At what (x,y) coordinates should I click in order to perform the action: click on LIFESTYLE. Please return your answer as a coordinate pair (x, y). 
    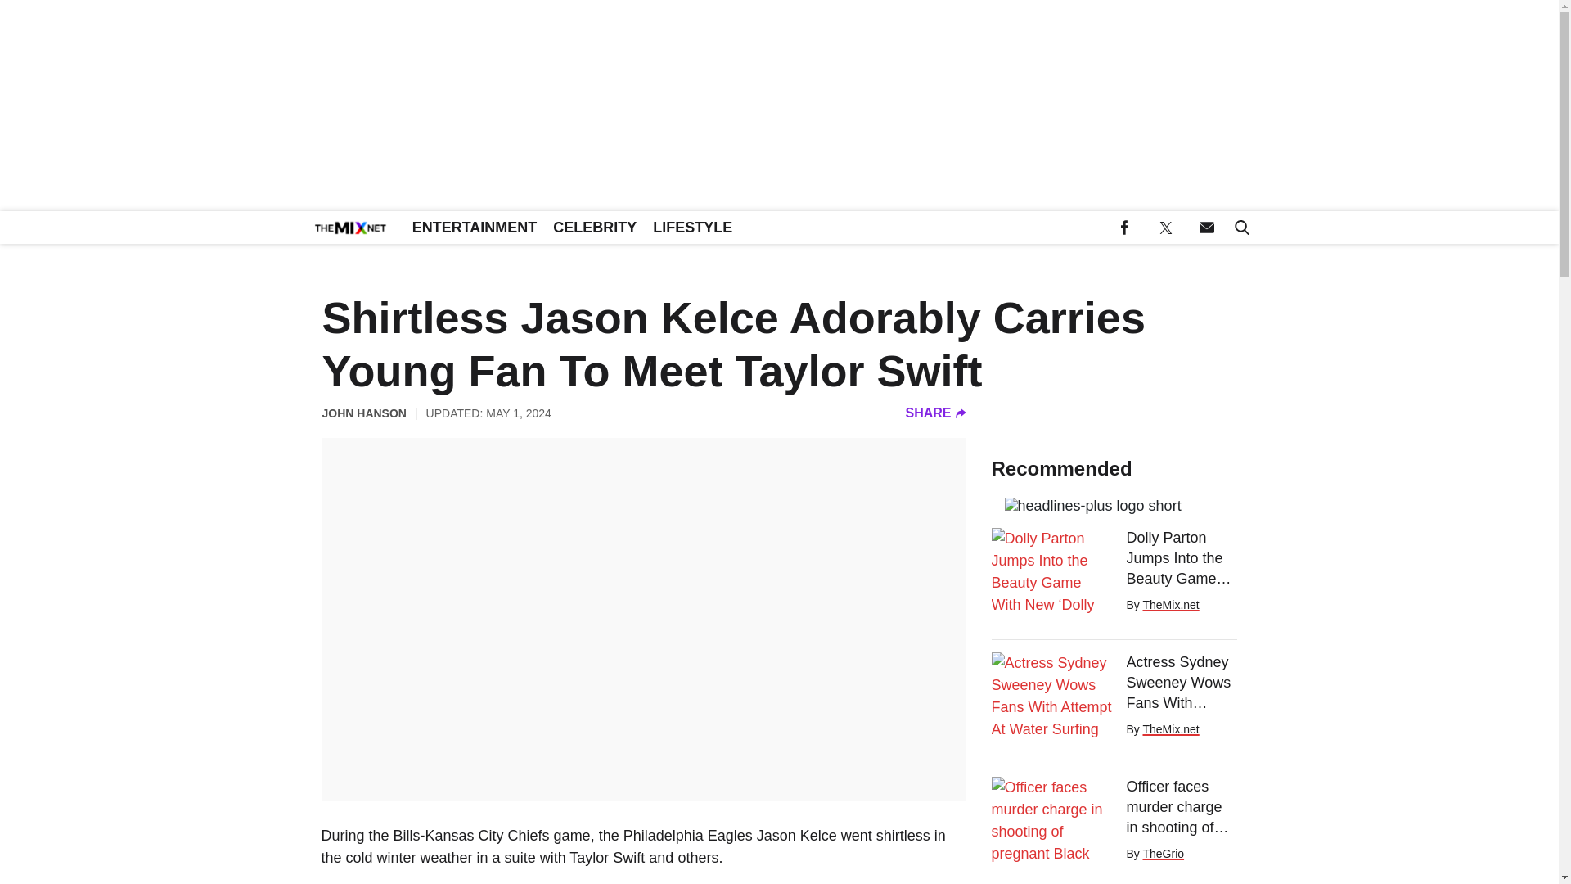
    Looking at the image, I should click on (692, 228).